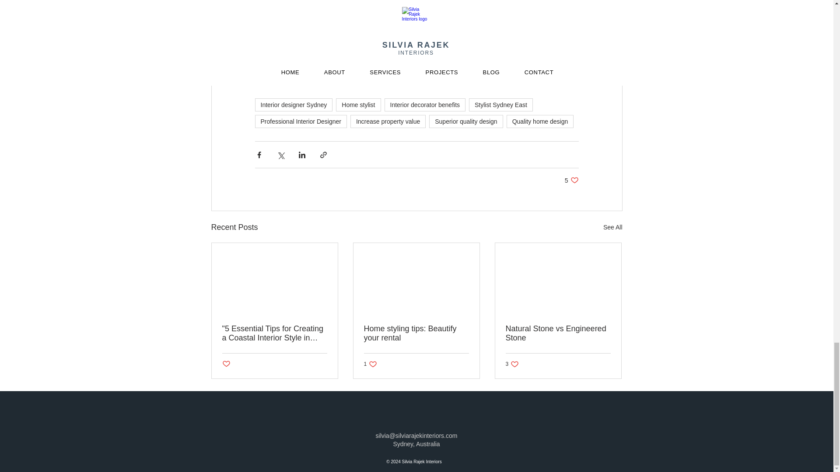 This screenshot has height=472, width=840. What do you see at coordinates (370, 364) in the screenshot?
I see `Professional Interior Designer` at bounding box center [370, 364].